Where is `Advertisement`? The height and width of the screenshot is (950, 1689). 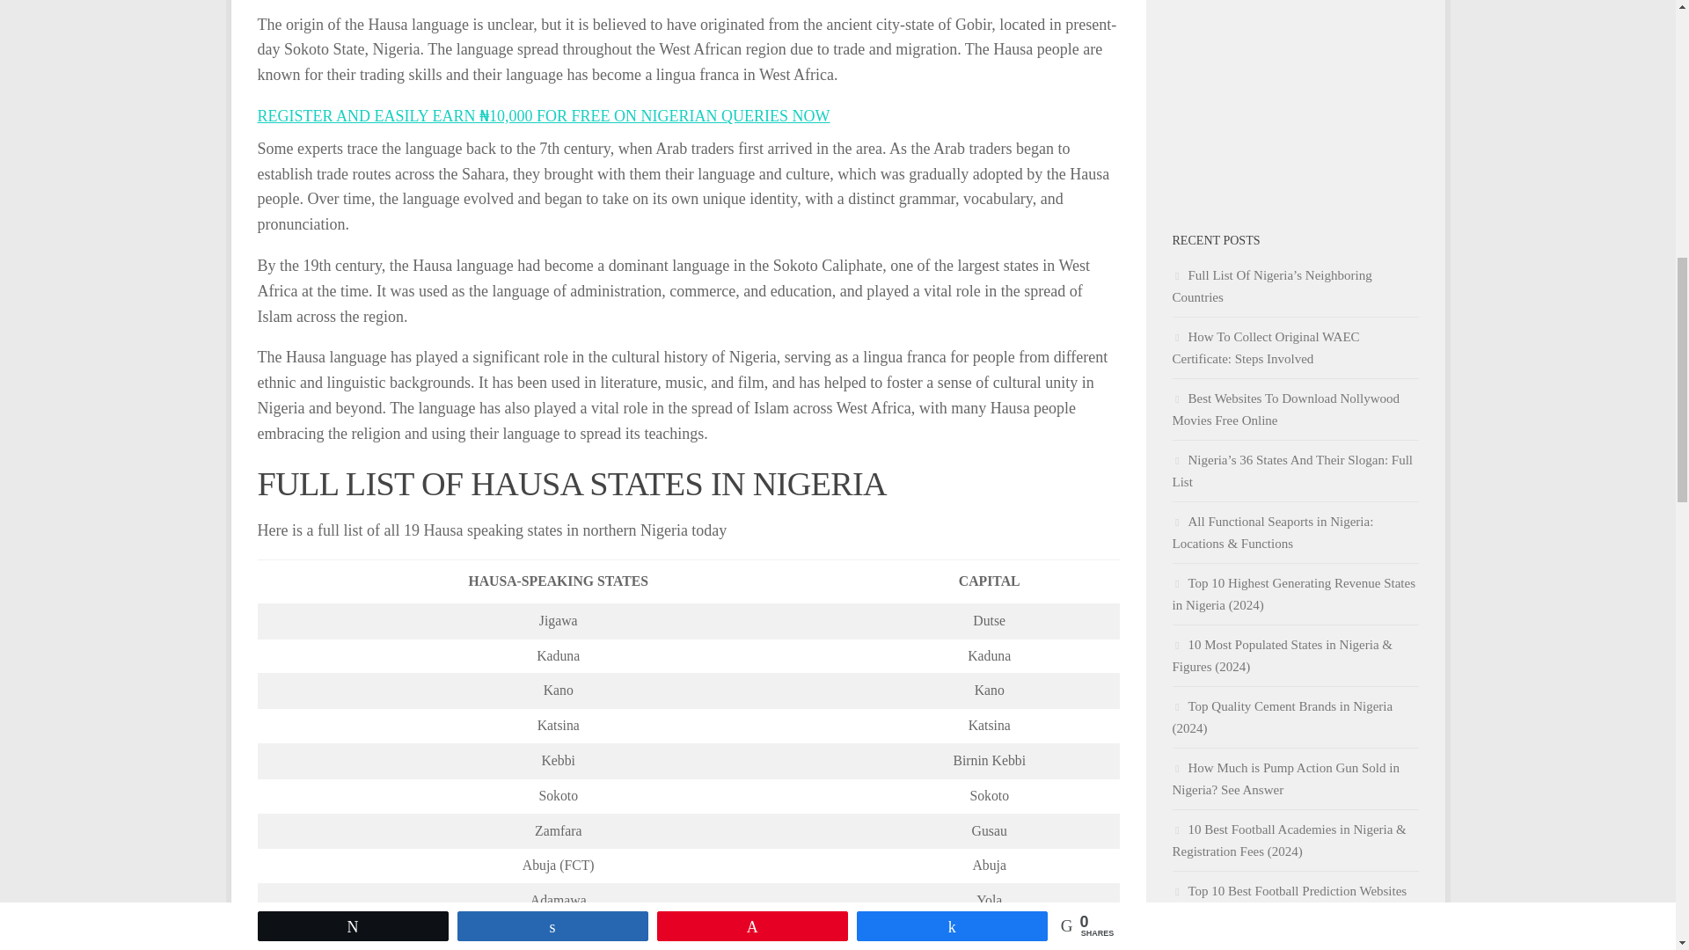
Advertisement is located at coordinates (1295, 92).